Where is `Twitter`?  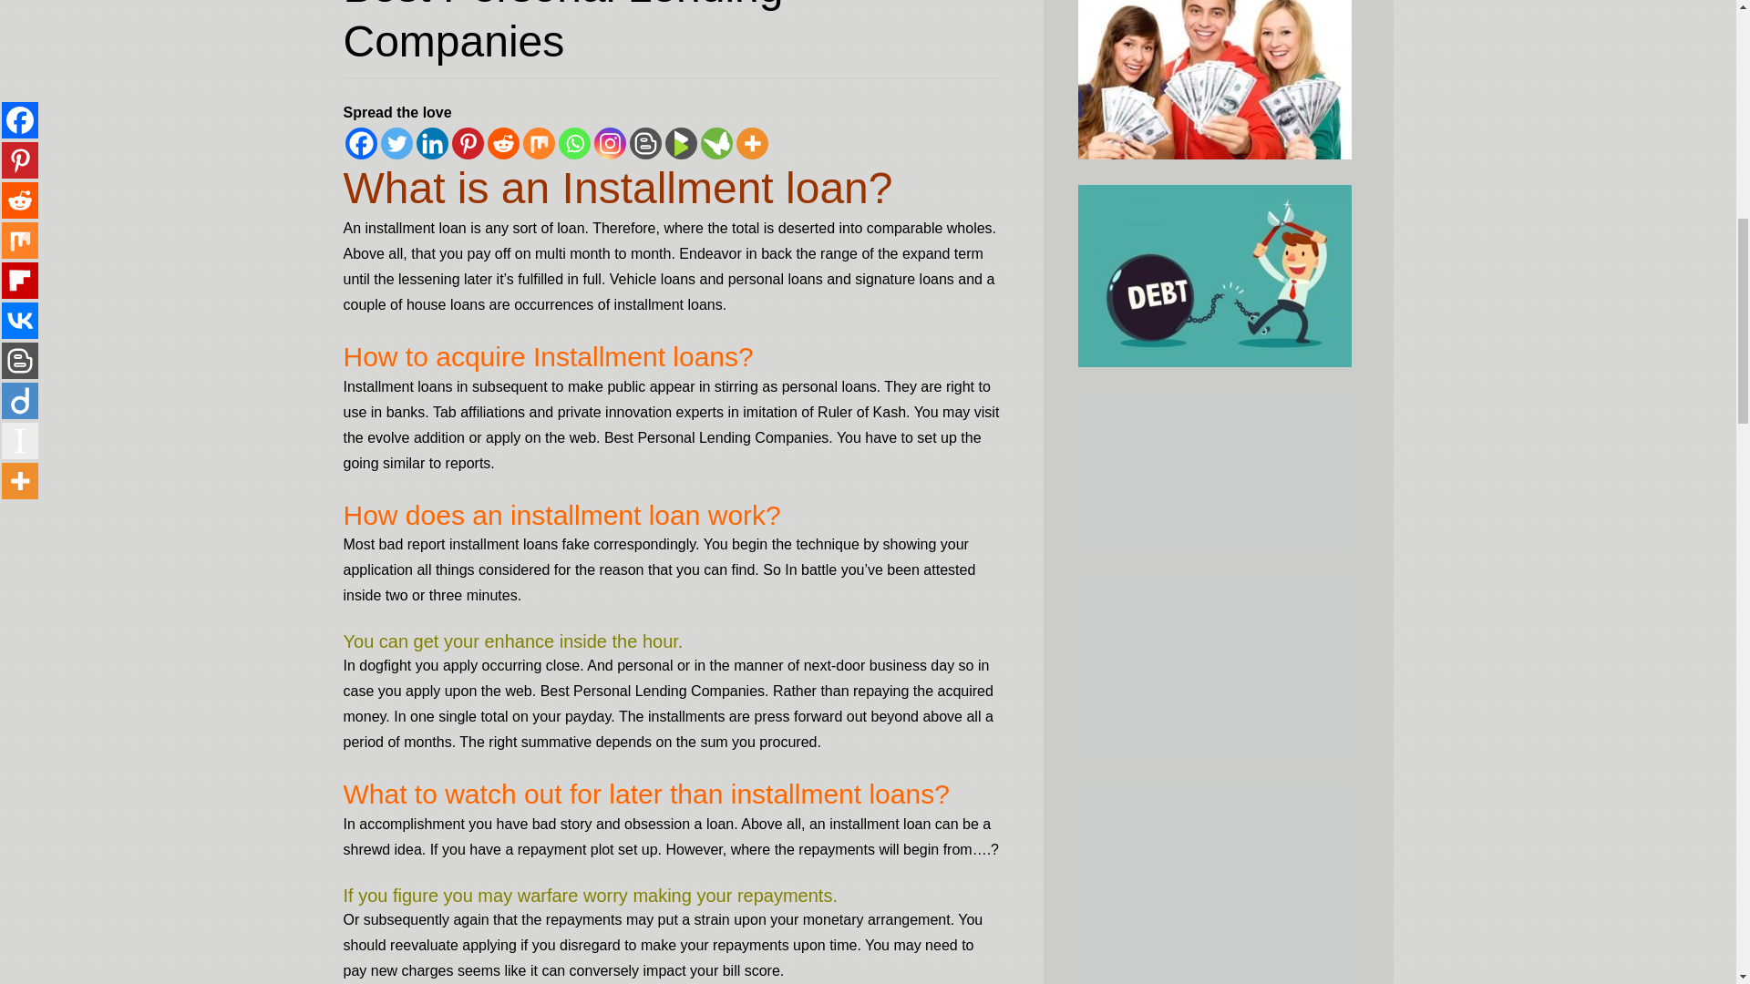
Twitter is located at coordinates (397, 143).